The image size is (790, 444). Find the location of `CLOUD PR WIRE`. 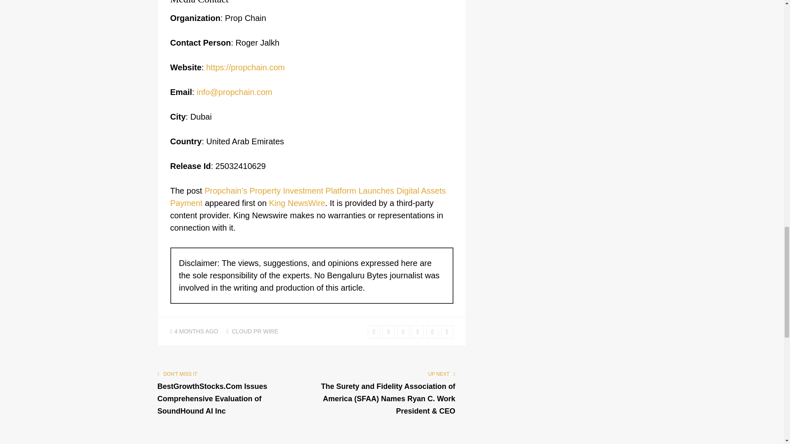

CLOUD PR WIRE is located at coordinates (254, 331).